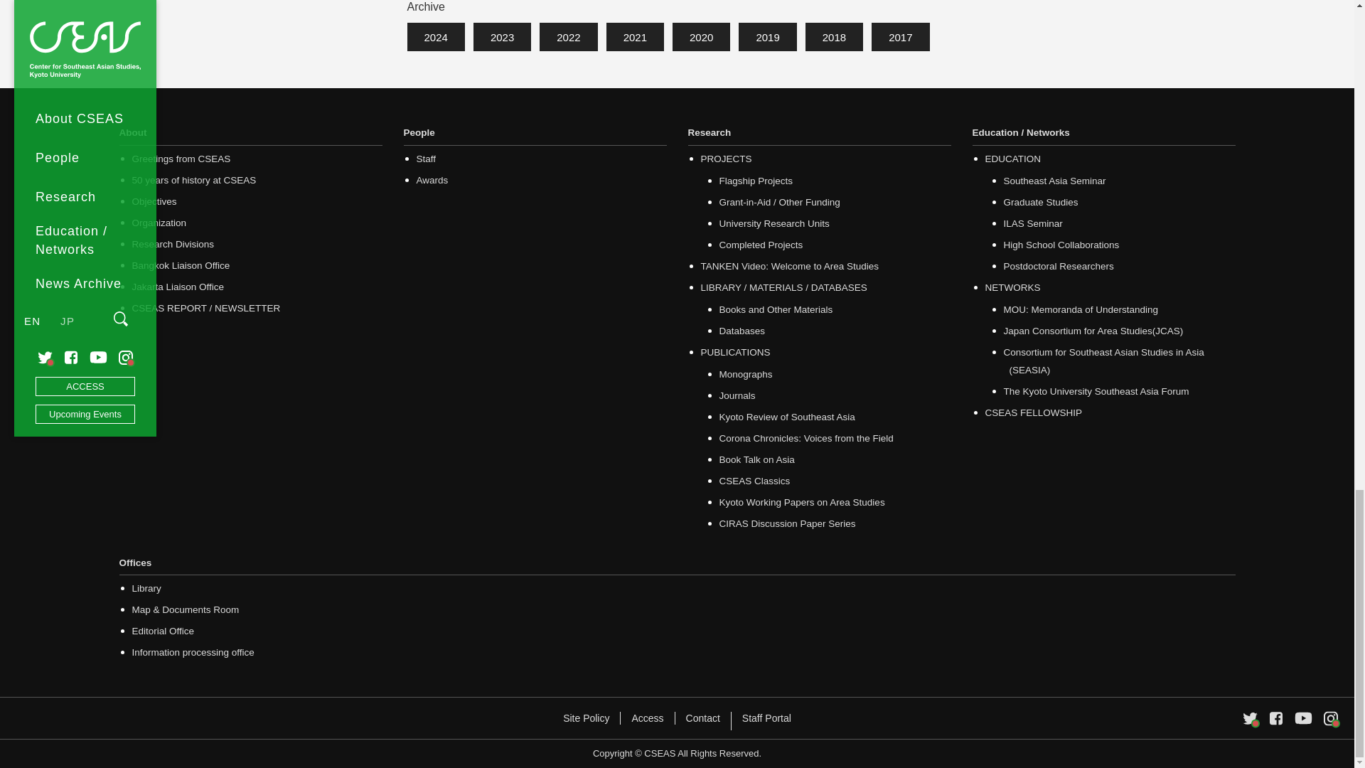 The height and width of the screenshot is (768, 1365). What do you see at coordinates (178, 286) in the screenshot?
I see `Jakarta Liaison Office` at bounding box center [178, 286].